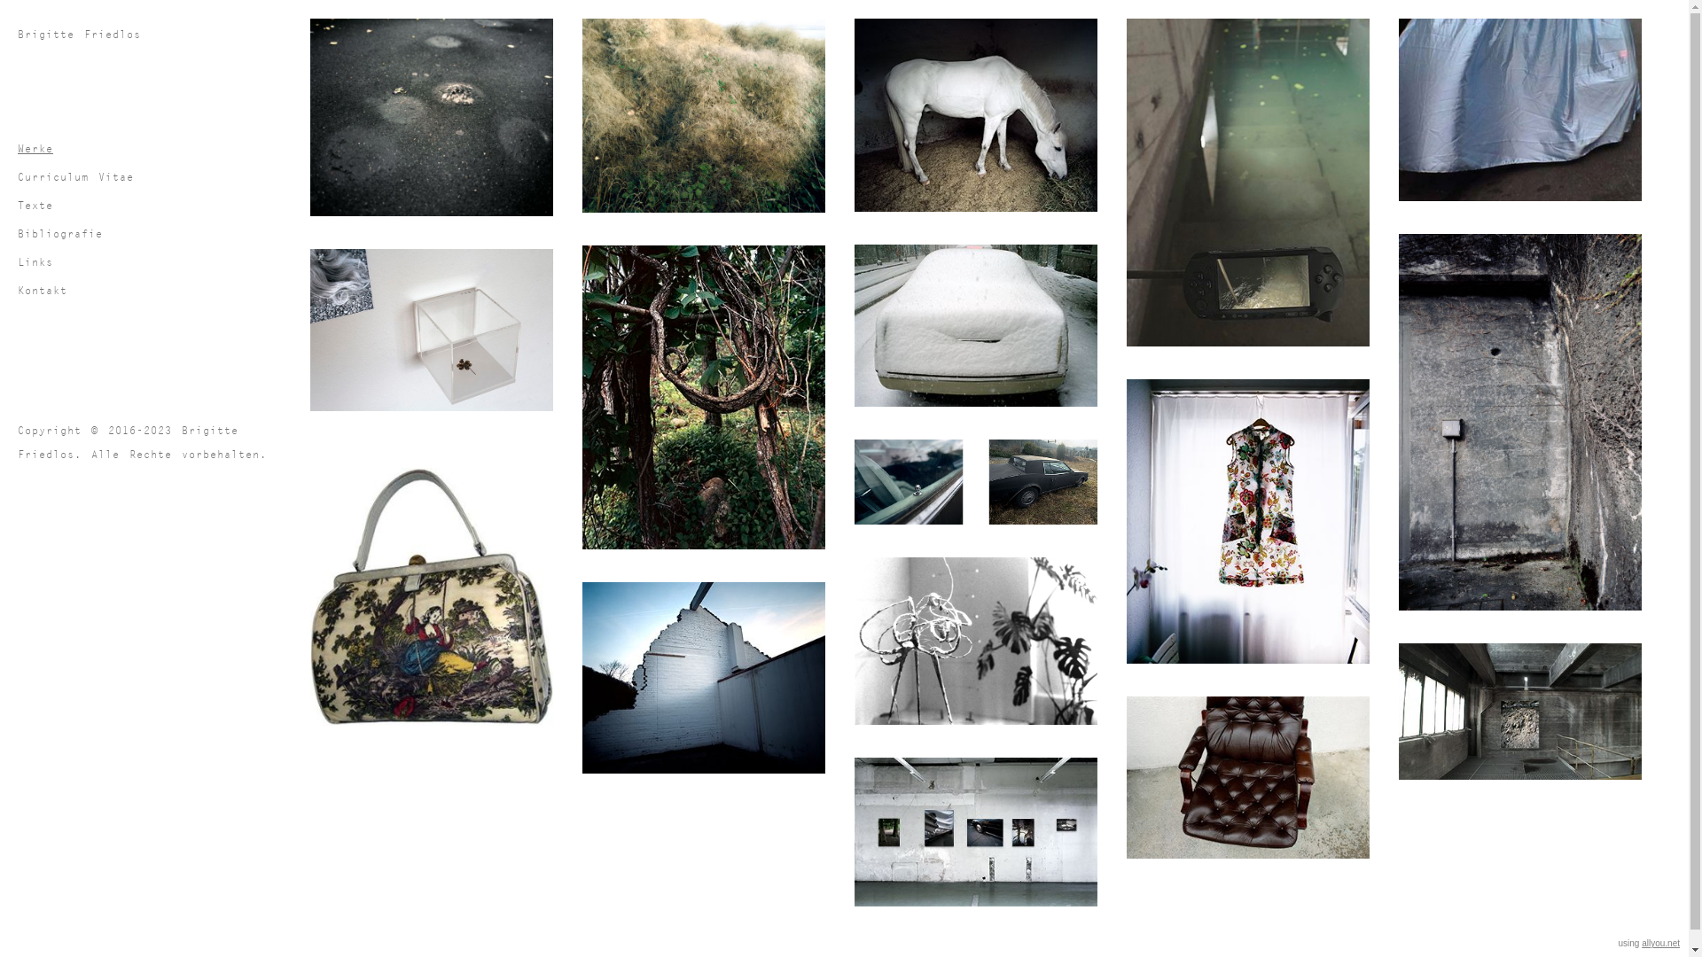 The image size is (1702, 957). I want to click on Kontakt, so click(160, 291).